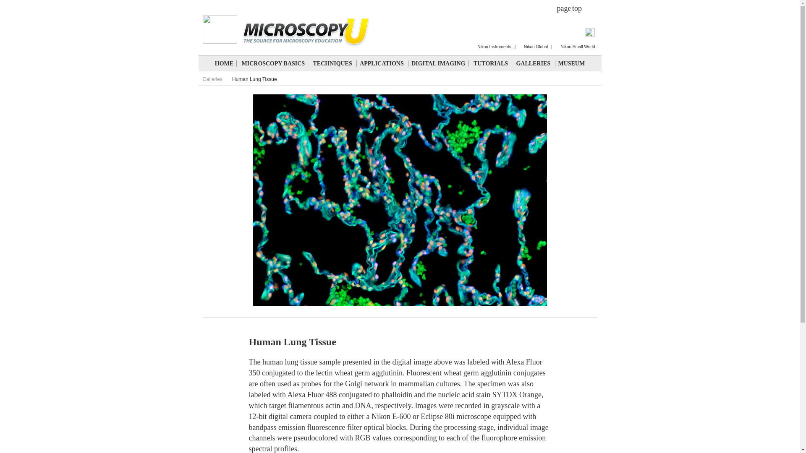 The height and width of the screenshot is (453, 806). Describe the element at coordinates (575, 46) in the screenshot. I see `Nikon Small World` at that location.